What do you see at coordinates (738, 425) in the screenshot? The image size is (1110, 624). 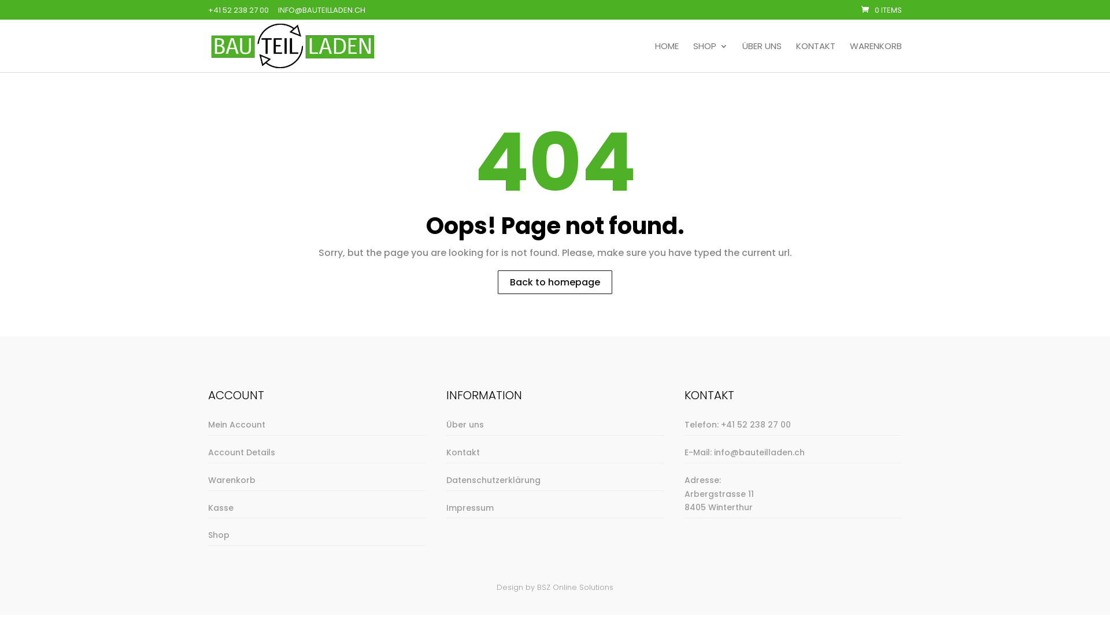 I see `Telefon: +41 52 238 27 00` at bounding box center [738, 425].